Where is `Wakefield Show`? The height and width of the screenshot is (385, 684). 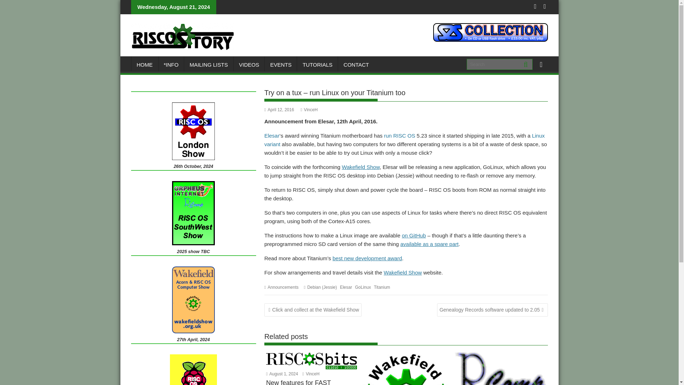 Wakefield Show is located at coordinates (361, 167).